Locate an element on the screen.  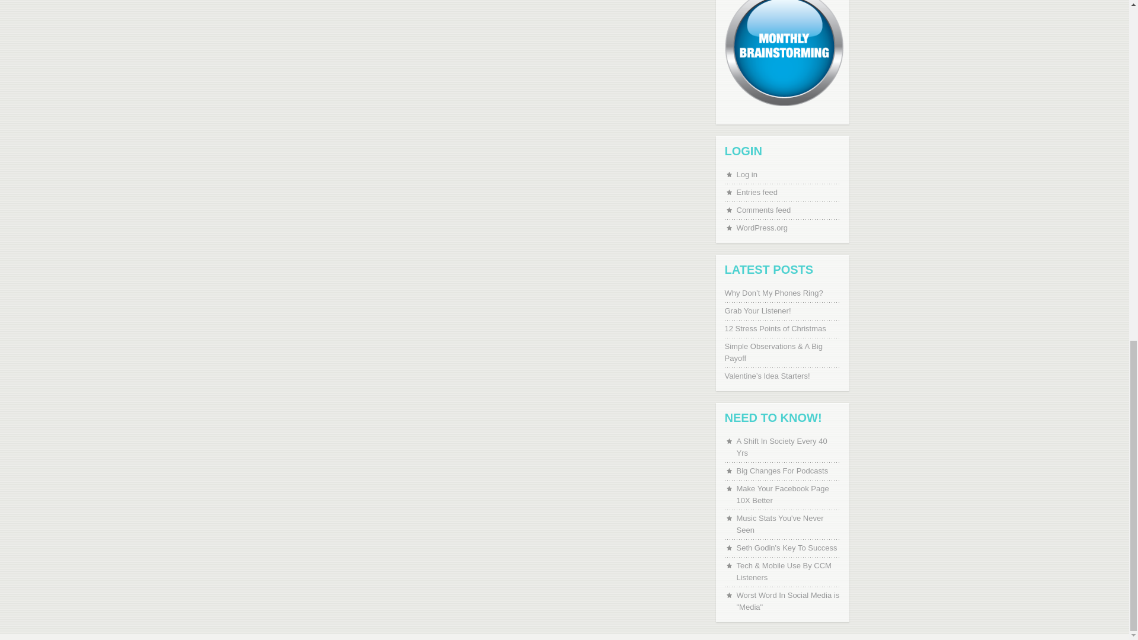
Big Changes For Podcasts is located at coordinates (788, 471).